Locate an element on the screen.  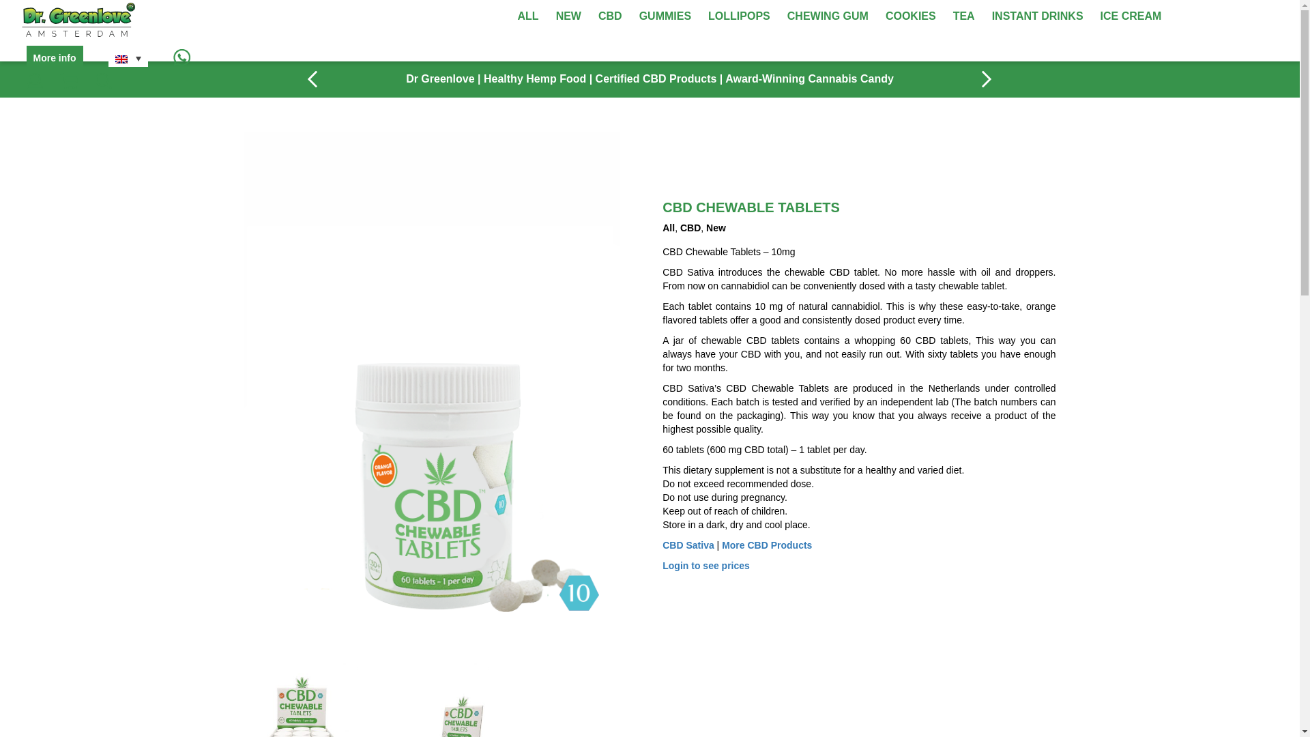
CHEWING GUM is located at coordinates (827, 16).